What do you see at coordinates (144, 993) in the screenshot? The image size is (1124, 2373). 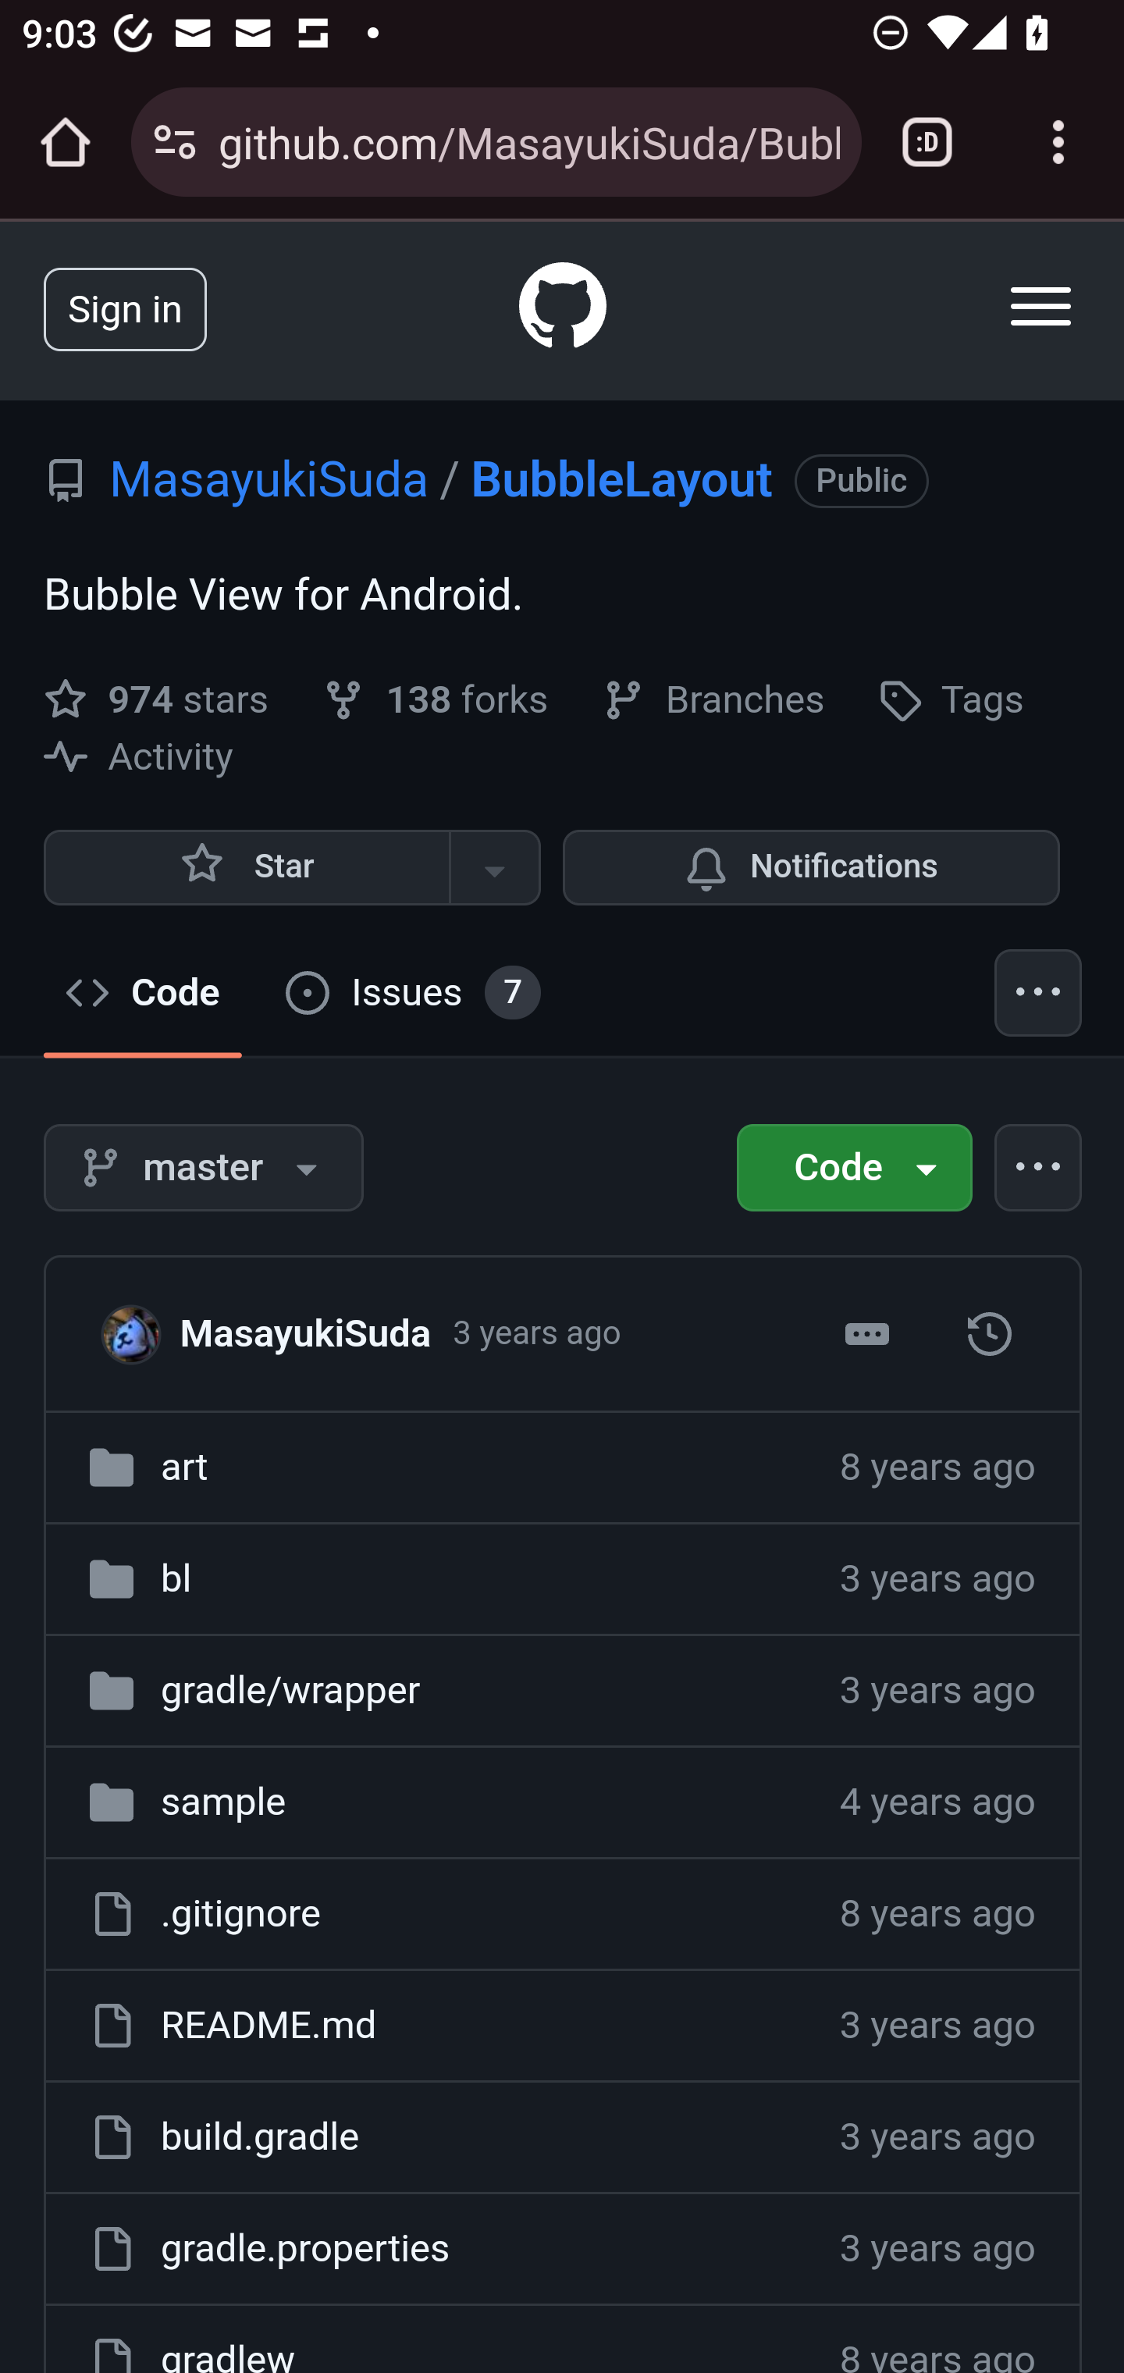 I see `Code` at bounding box center [144, 993].